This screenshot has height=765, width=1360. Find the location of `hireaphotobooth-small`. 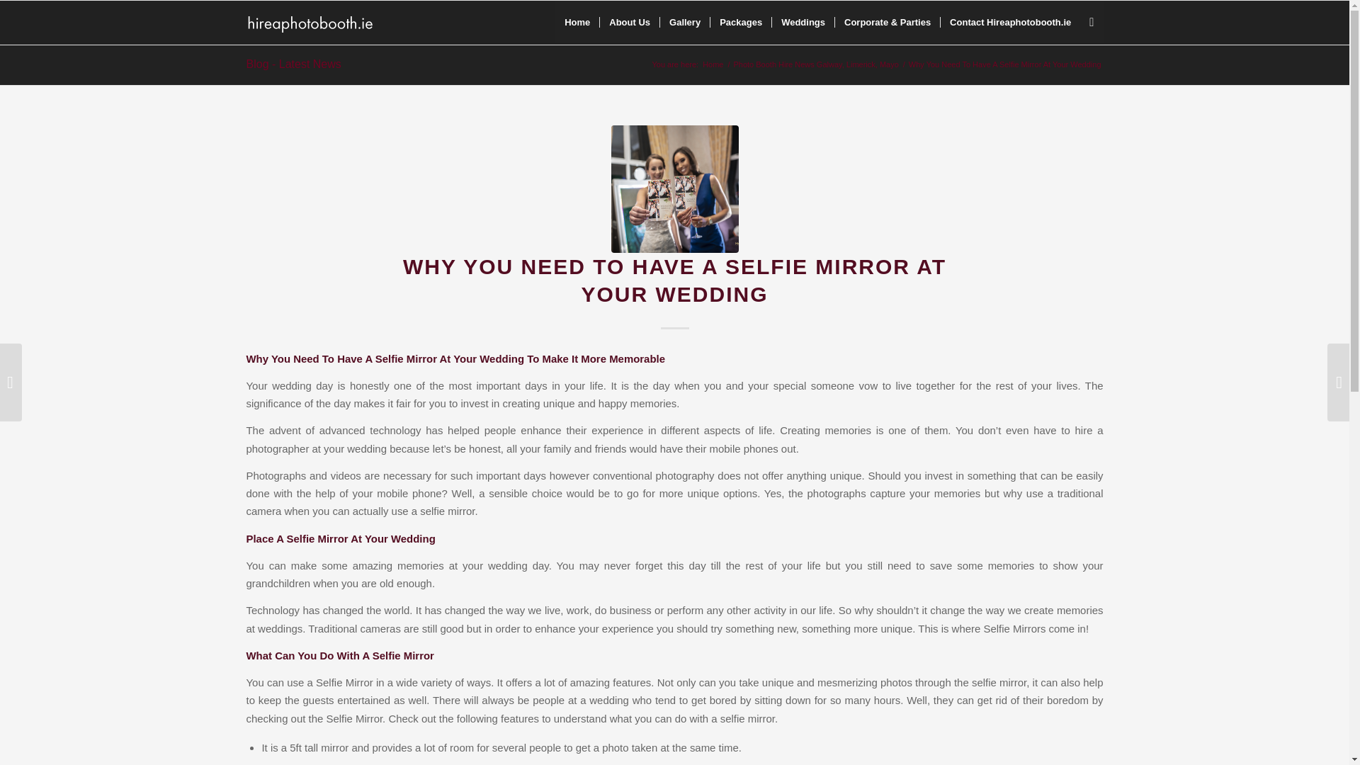

hireaphotobooth-small is located at coordinates (314, 22).